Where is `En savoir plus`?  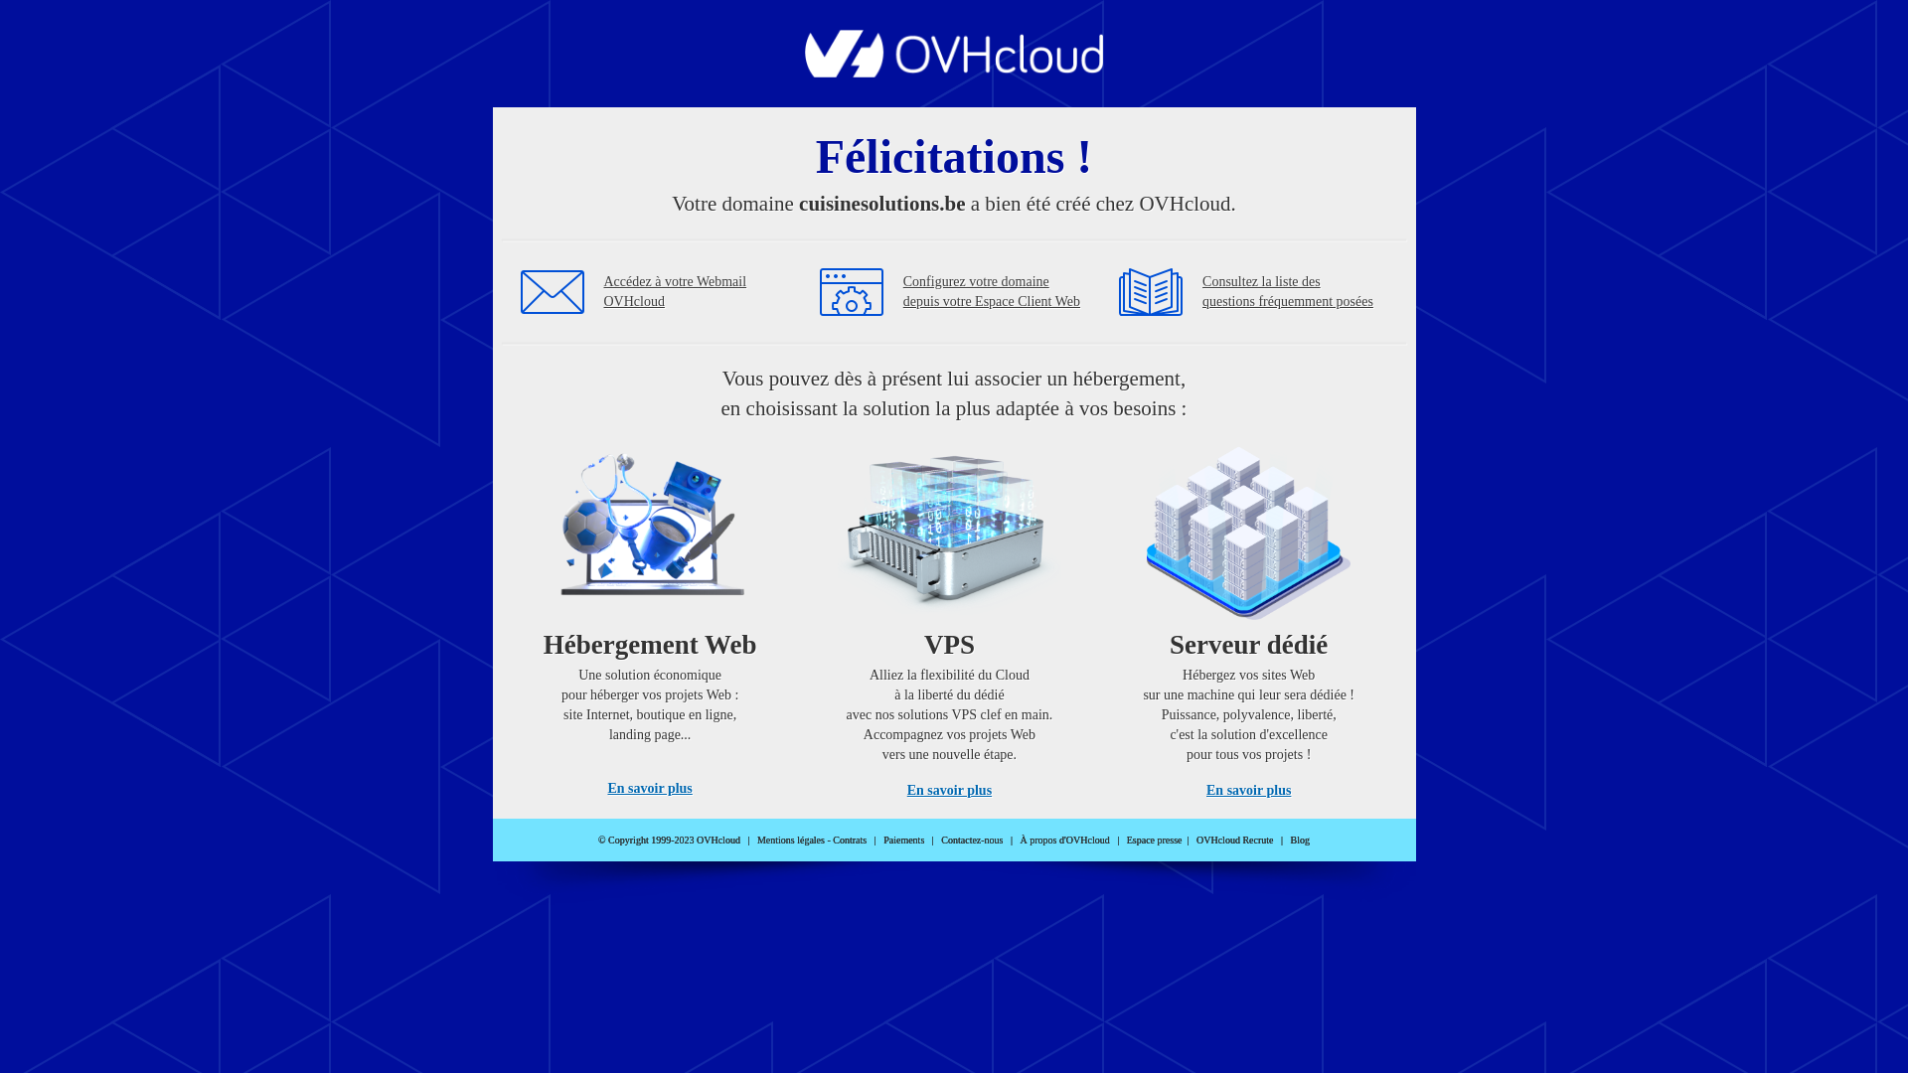 En savoir plus is located at coordinates (650, 789).